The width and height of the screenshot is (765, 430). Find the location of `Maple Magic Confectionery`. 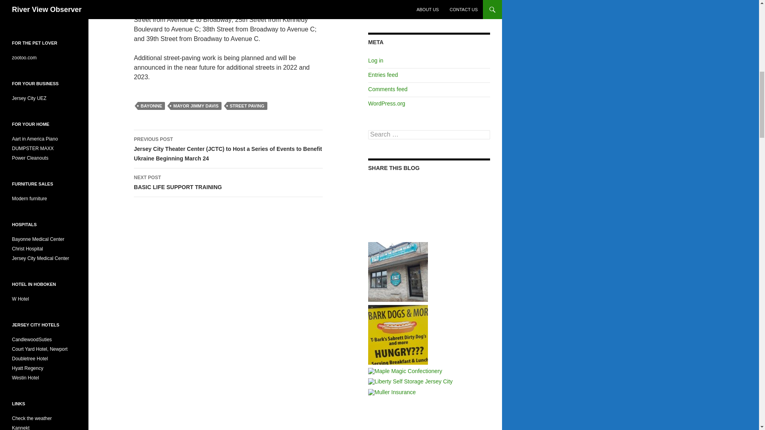

Maple Magic Confectionery is located at coordinates (405, 371).